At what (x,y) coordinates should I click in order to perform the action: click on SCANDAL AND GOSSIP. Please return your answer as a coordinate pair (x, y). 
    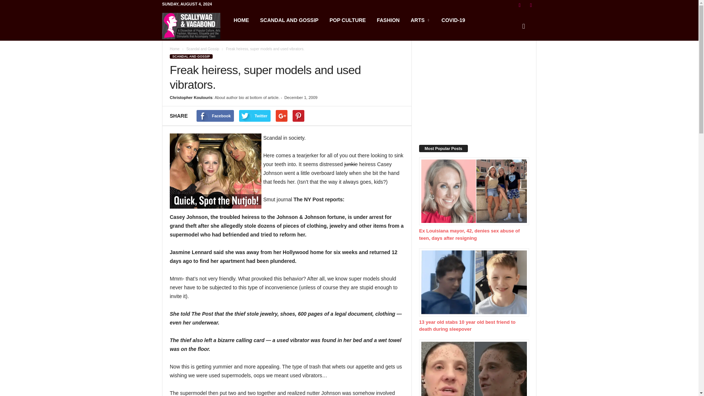
    Looking at the image, I should click on (191, 56).